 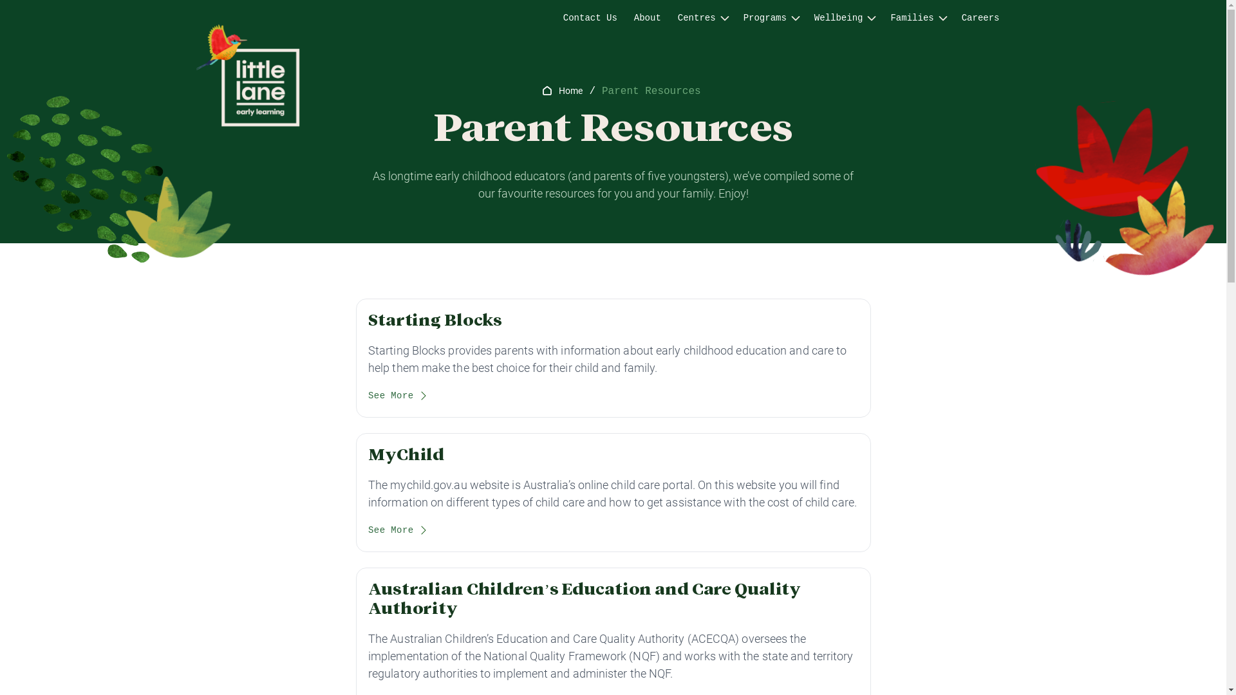 What do you see at coordinates (648, 18) in the screenshot?
I see `About` at bounding box center [648, 18].